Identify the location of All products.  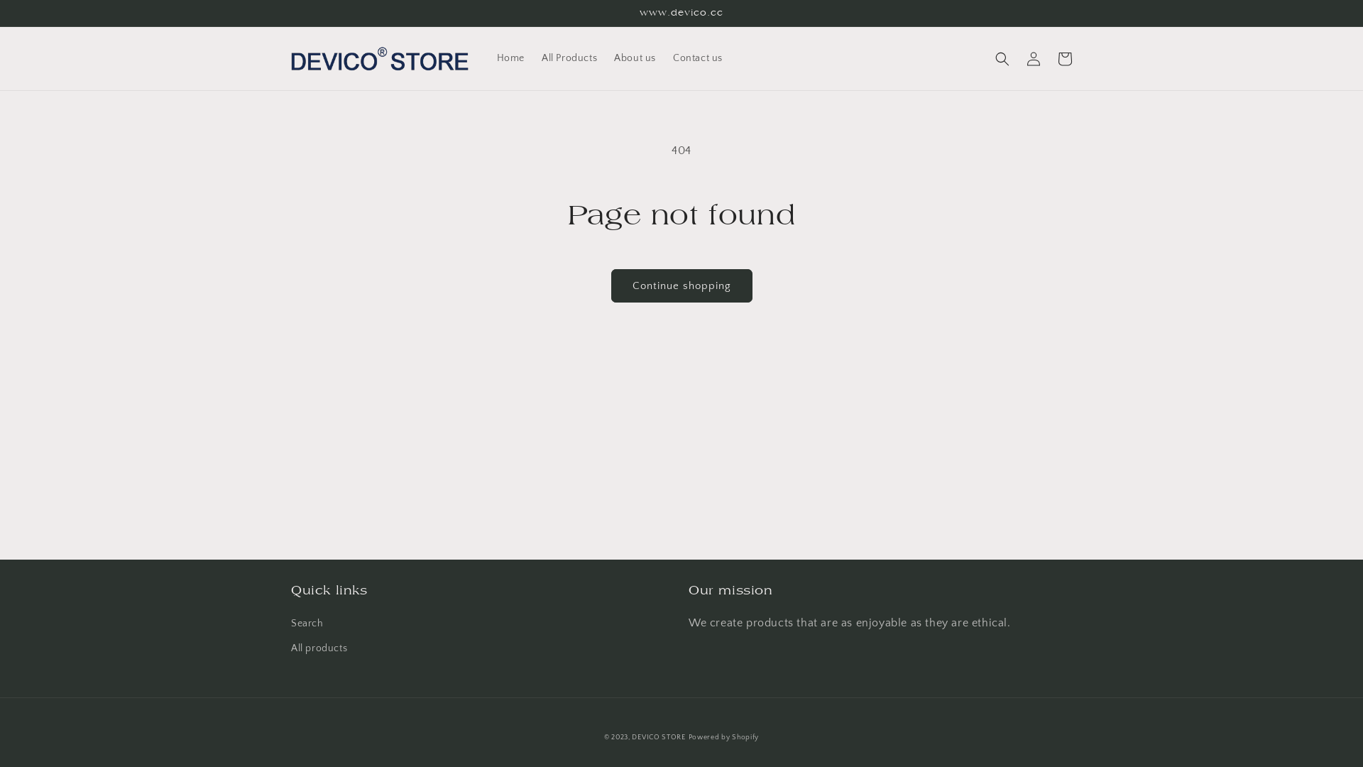
(319, 649).